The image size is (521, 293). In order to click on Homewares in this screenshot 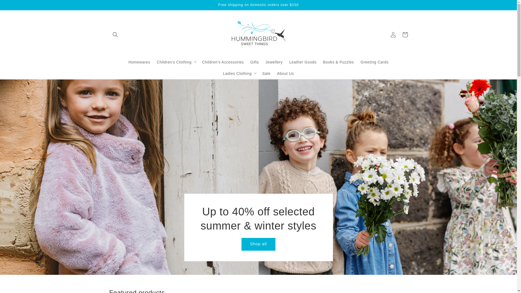, I will do `click(139, 62)`.